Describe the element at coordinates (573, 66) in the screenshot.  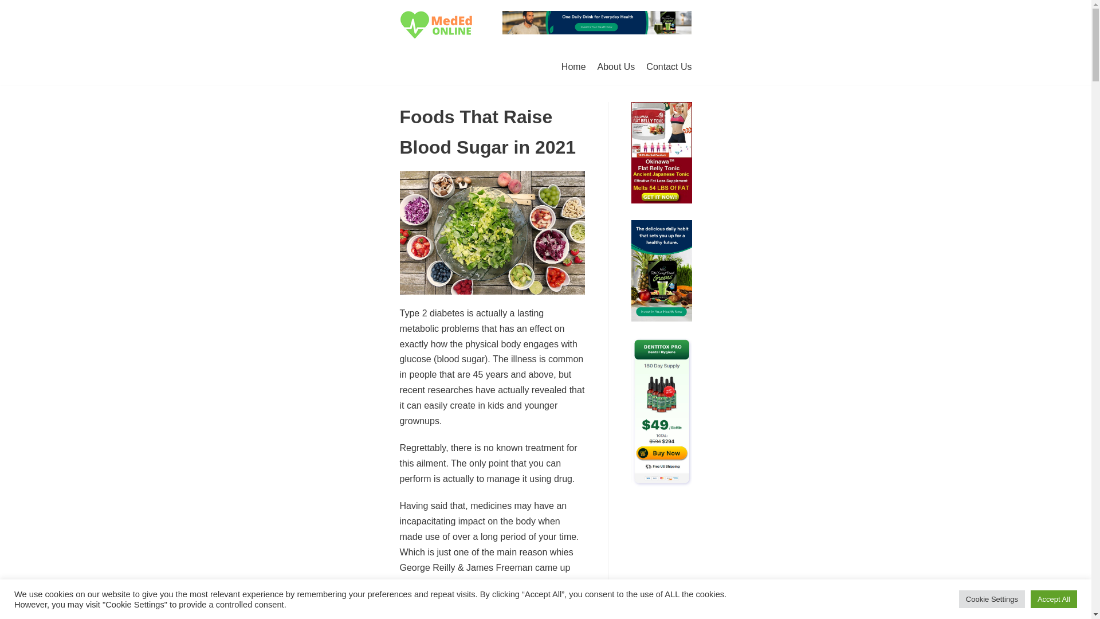
I see `Home` at that location.